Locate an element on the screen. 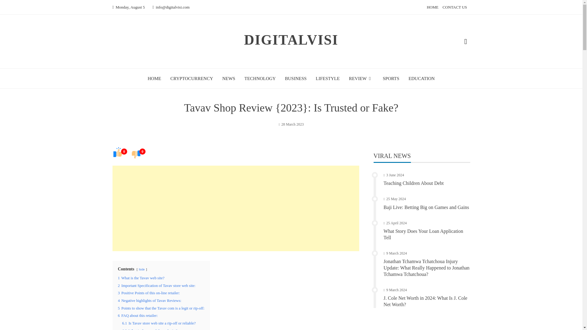 The width and height of the screenshot is (587, 330). CRYPTOCURRENCY is located at coordinates (191, 78).